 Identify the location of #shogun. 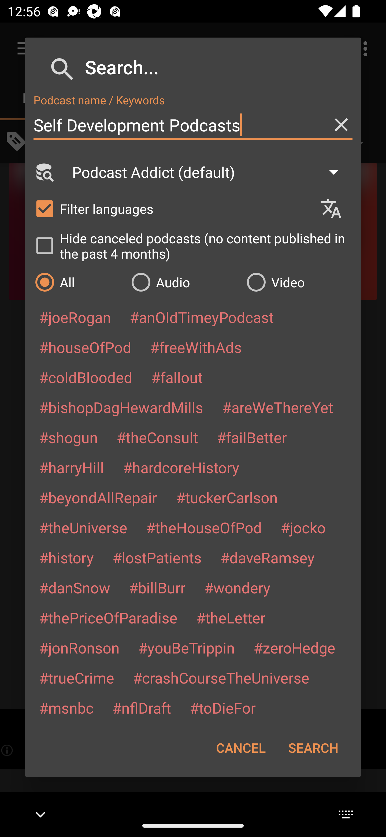
(68, 437).